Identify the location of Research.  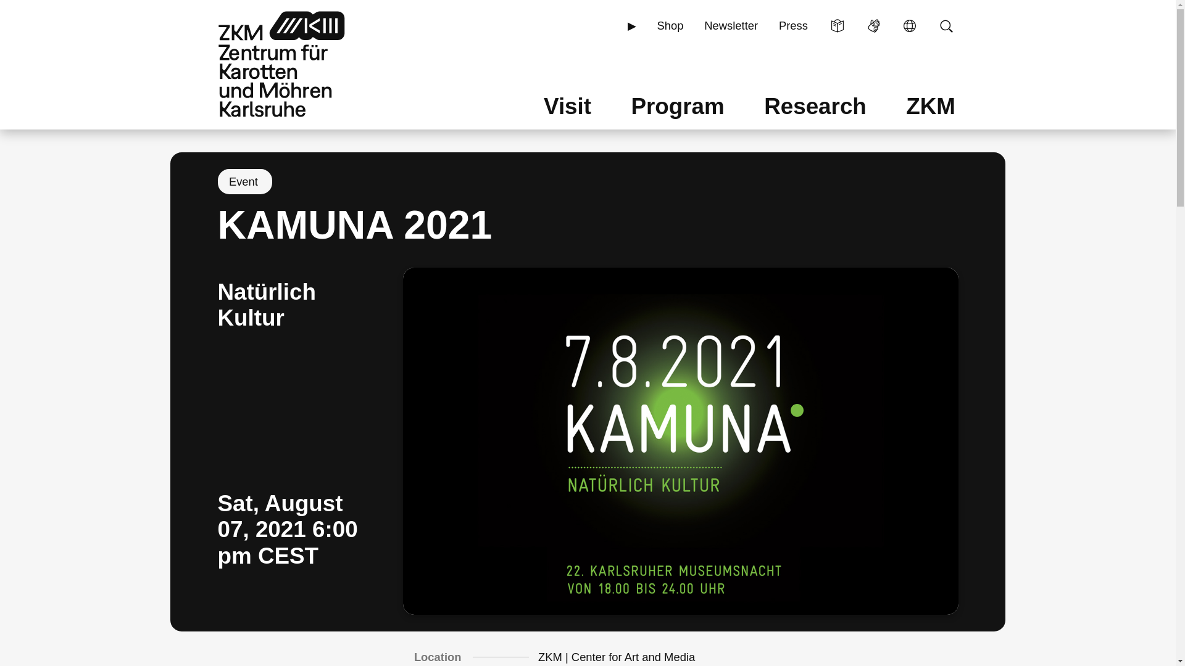
(816, 105).